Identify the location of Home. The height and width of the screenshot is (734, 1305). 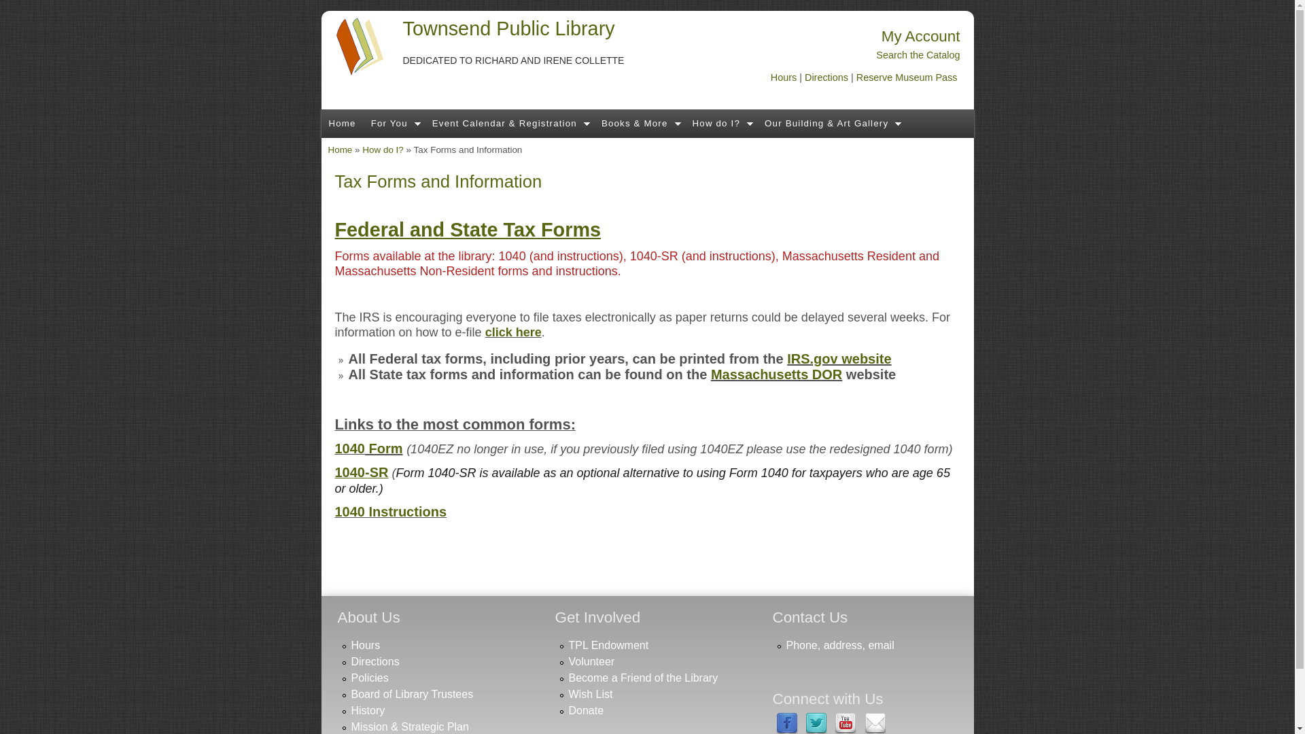
(341, 124).